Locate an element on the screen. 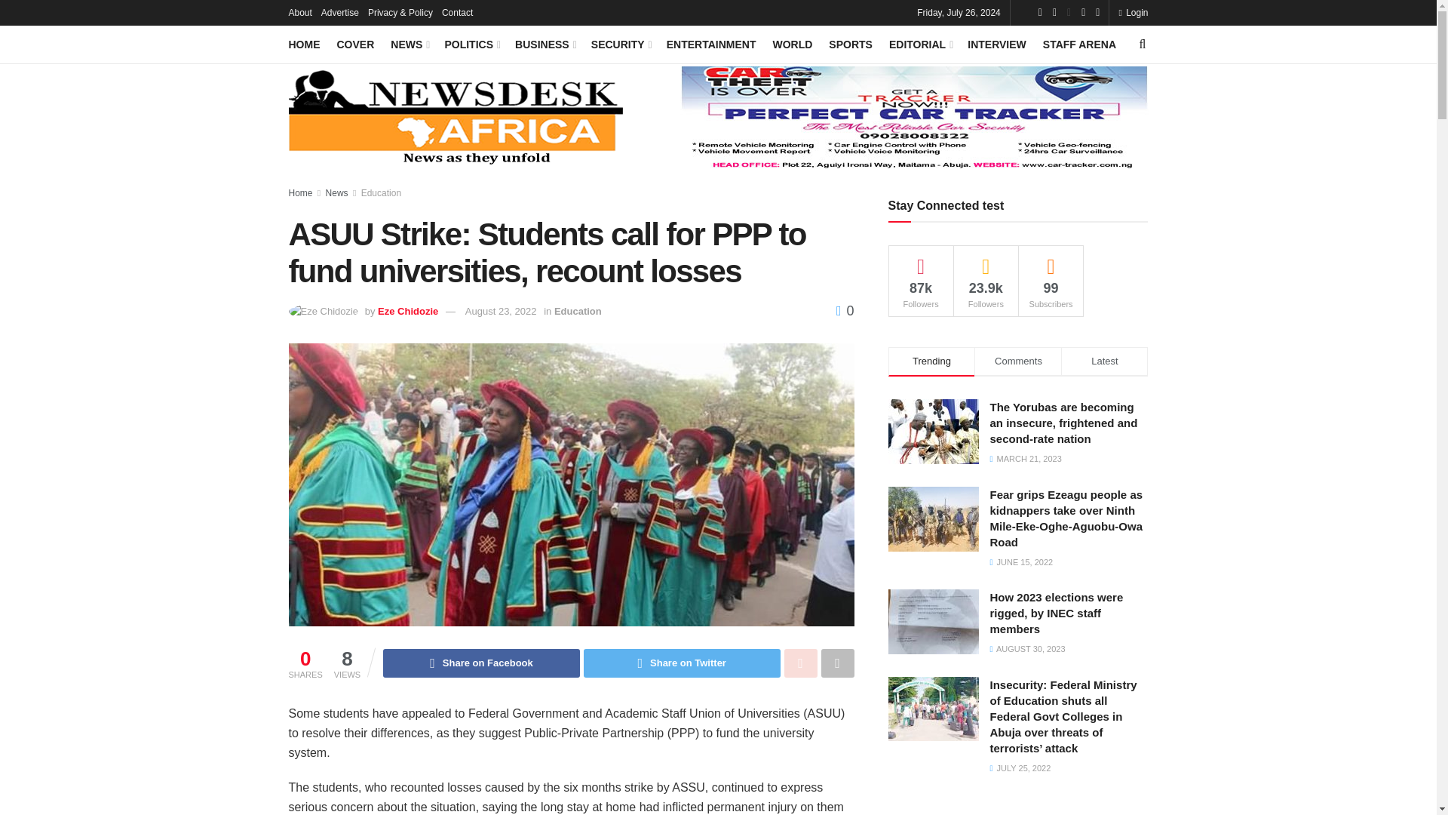 This screenshot has width=1448, height=815. EDITORIAL is located at coordinates (920, 45).